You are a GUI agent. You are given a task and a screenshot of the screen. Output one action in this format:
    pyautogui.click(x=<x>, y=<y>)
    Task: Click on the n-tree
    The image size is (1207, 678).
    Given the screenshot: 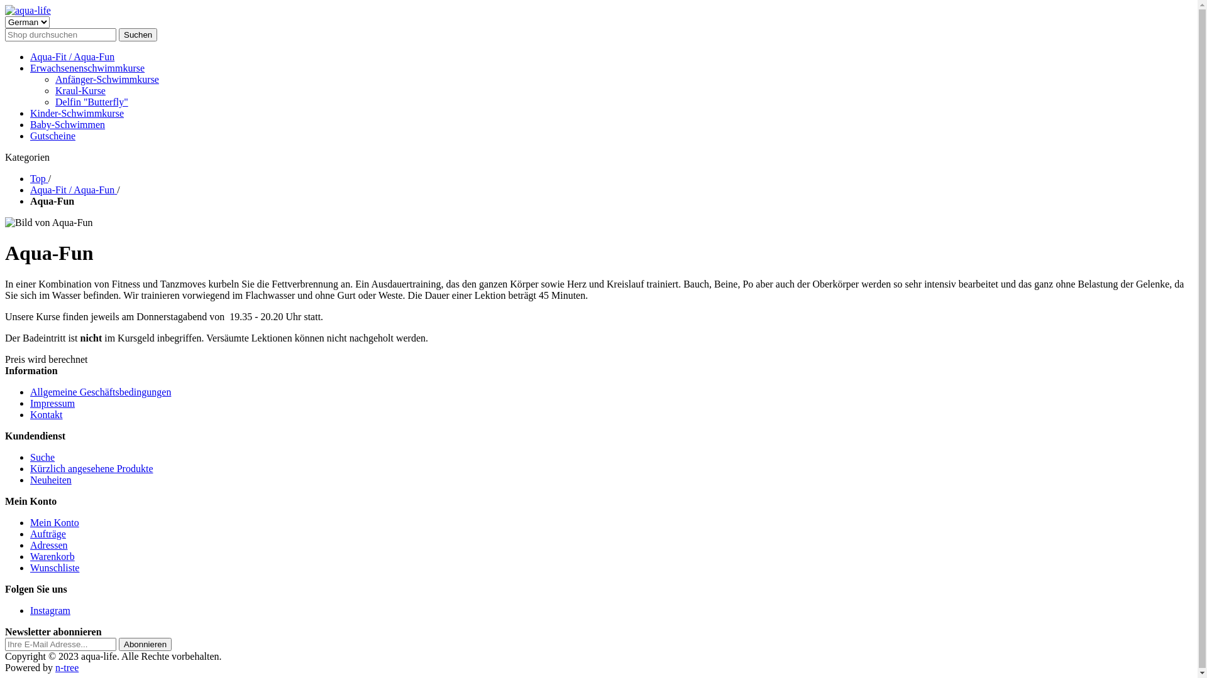 What is the action you would take?
    pyautogui.click(x=67, y=668)
    